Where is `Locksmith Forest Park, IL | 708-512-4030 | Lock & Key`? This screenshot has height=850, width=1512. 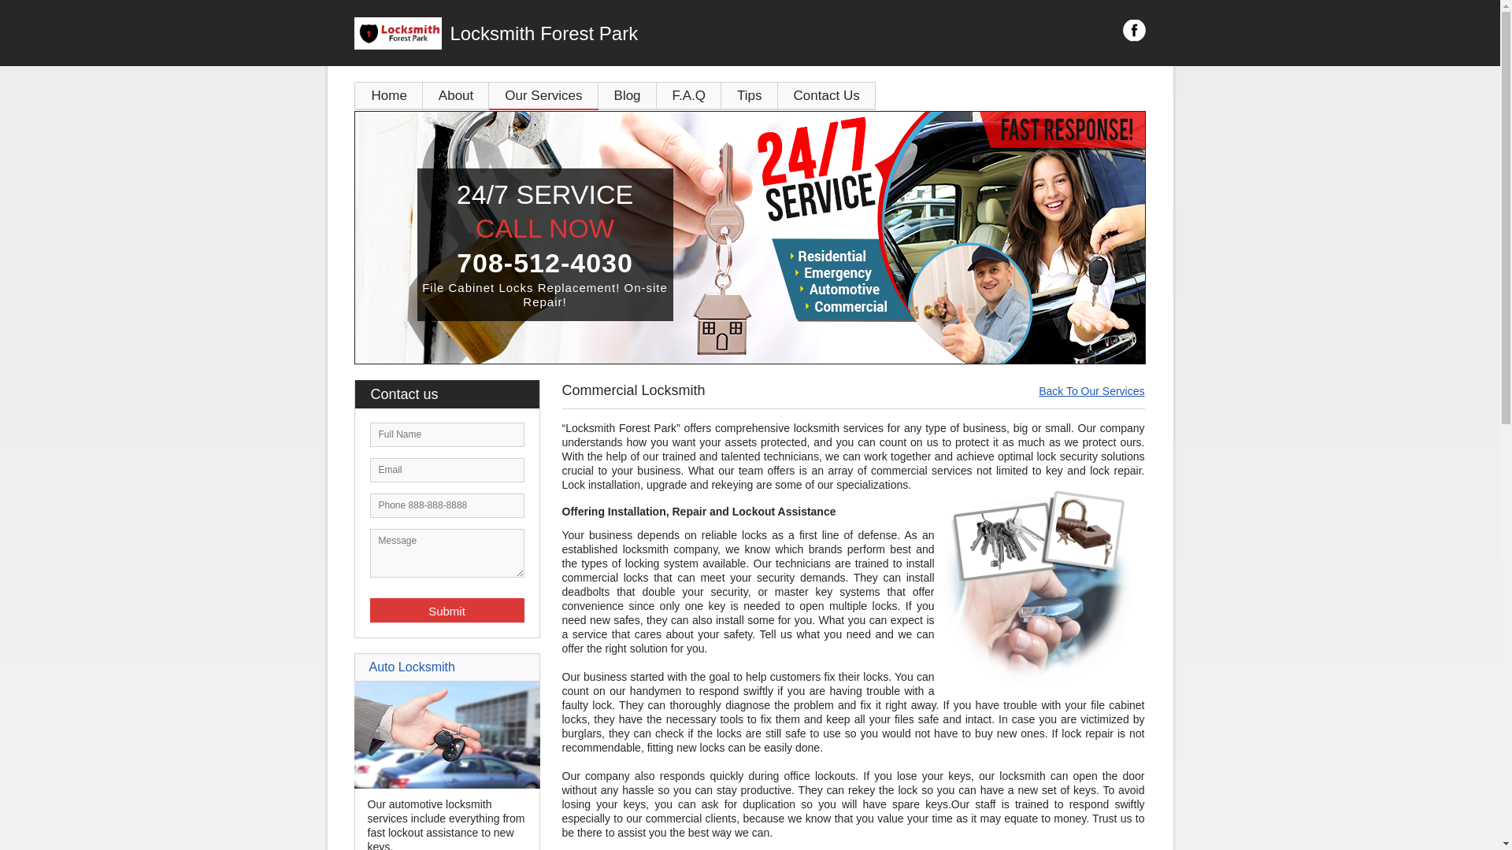 Locksmith Forest Park, IL | 708-512-4030 | Lock & Key is located at coordinates (750, 238).